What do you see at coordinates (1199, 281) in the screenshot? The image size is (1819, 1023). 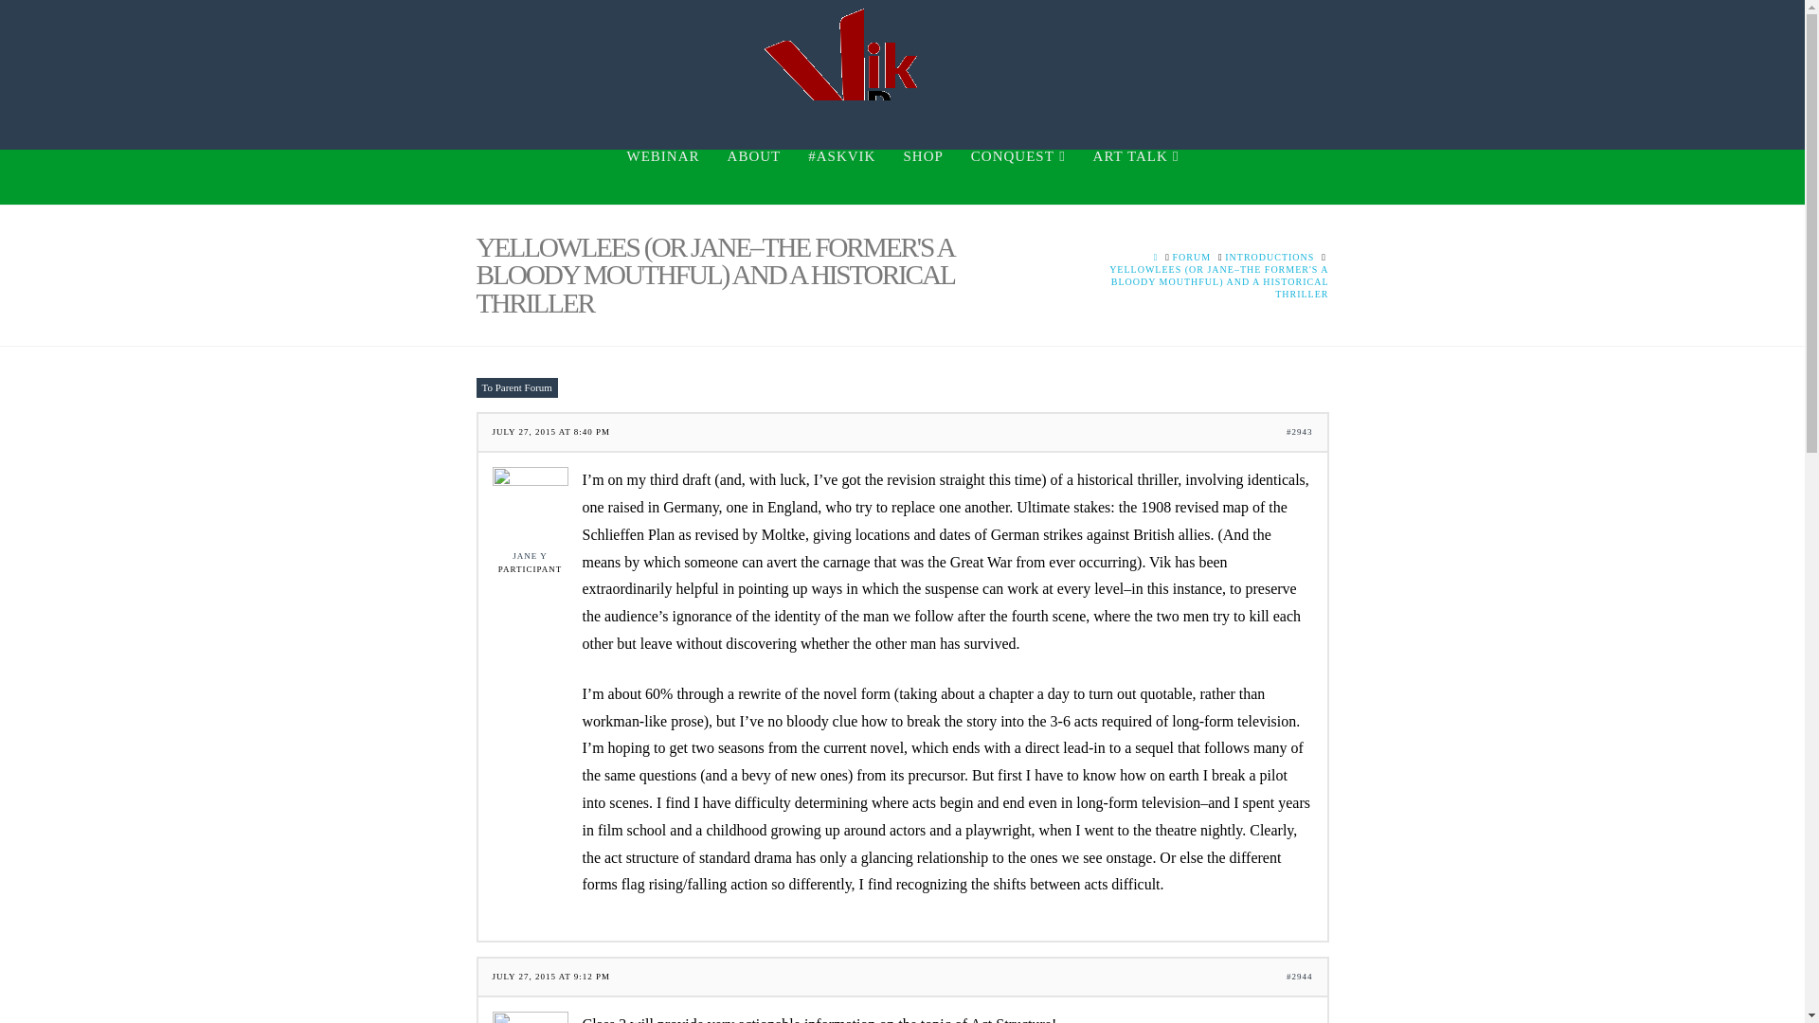 I see `You Are Here` at bounding box center [1199, 281].